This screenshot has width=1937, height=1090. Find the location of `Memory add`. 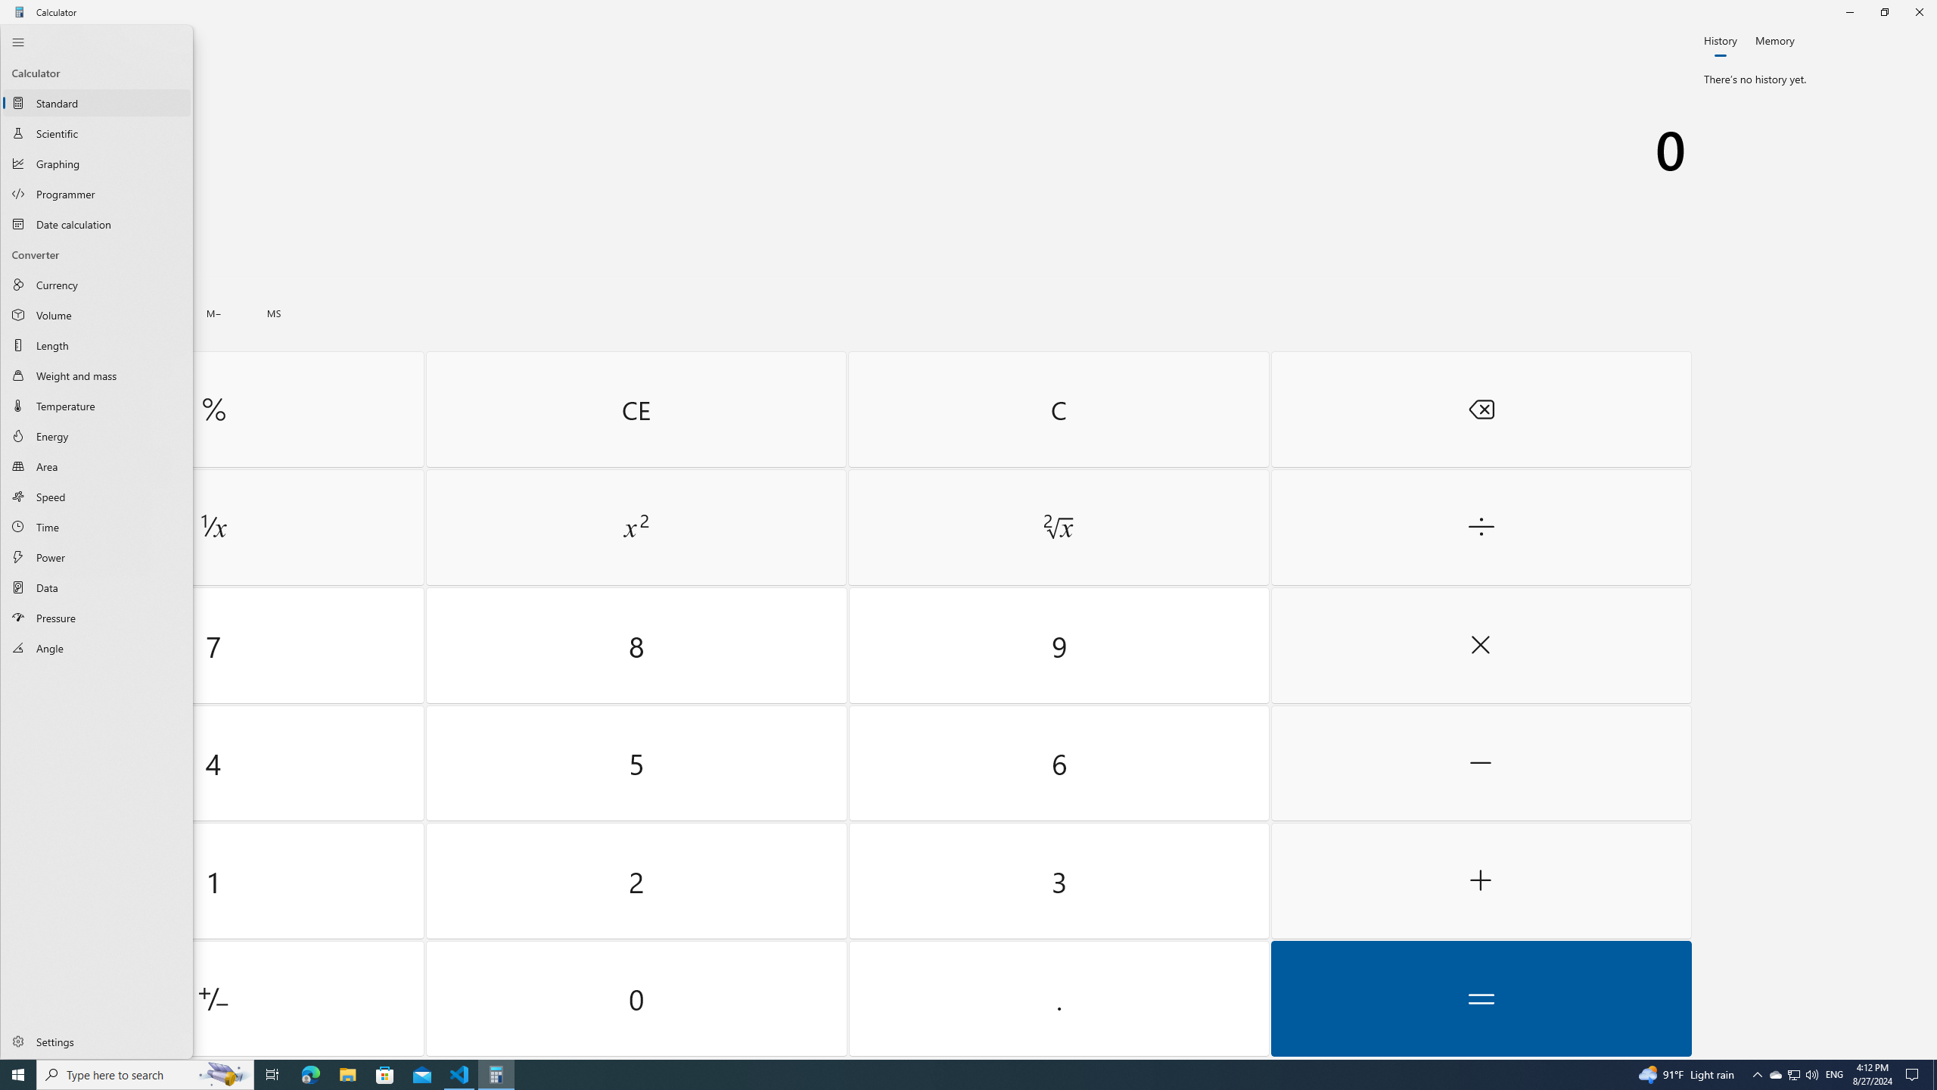

Memory add is located at coordinates (154, 313).